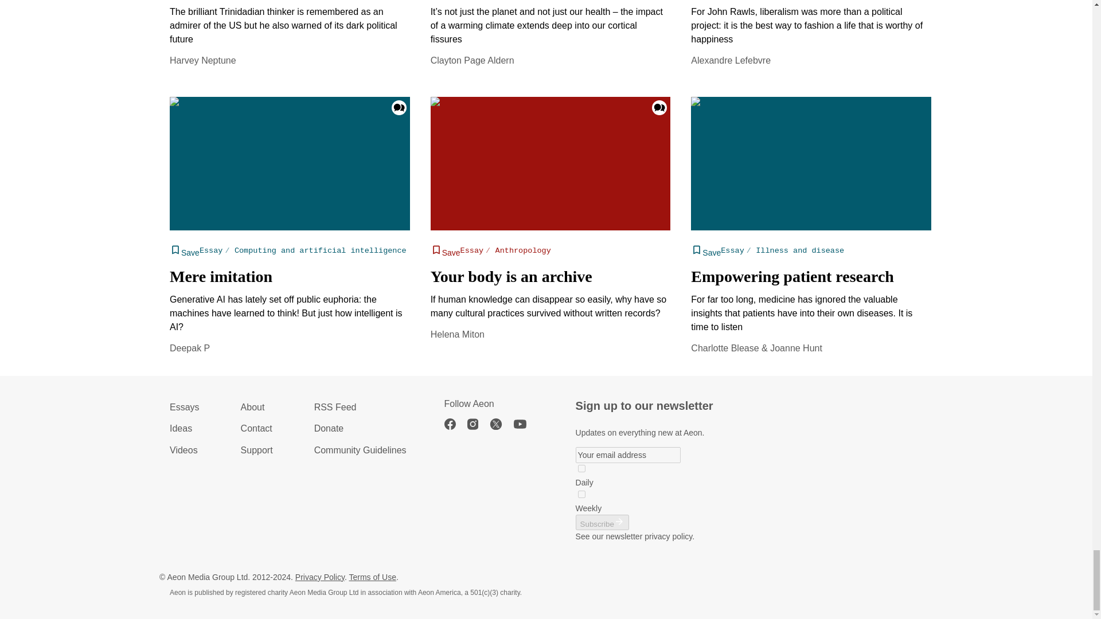 Image resolution: width=1101 pixels, height=619 pixels. What do you see at coordinates (526, 424) in the screenshot?
I see `YouTube` at bounding box center [526, 424].